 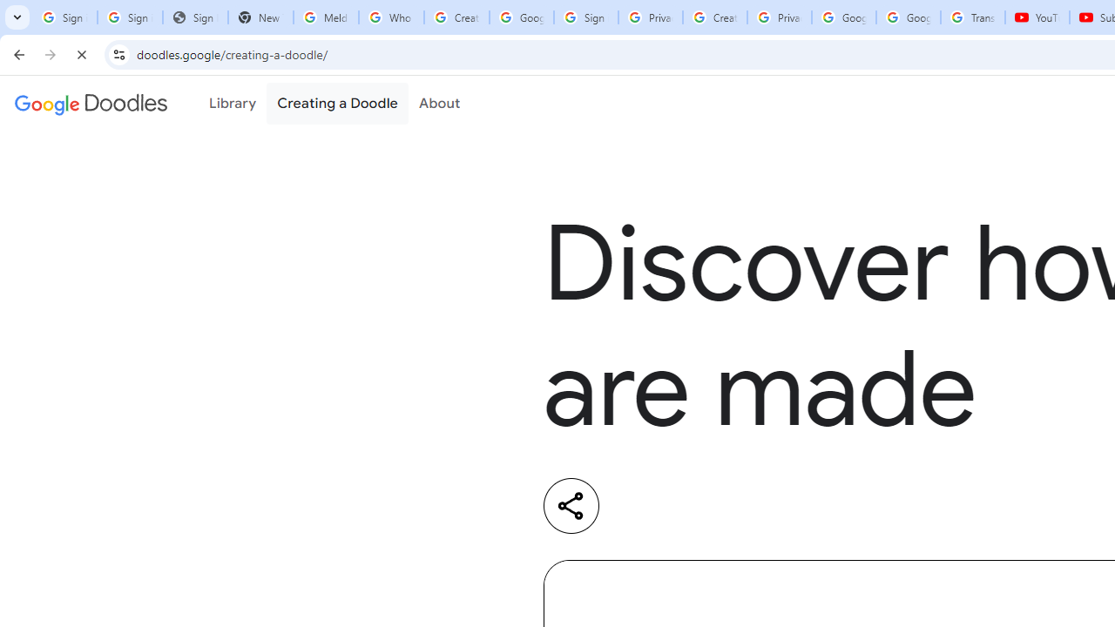 I want to click on Create your Google Account, so click(x=714, y=17).